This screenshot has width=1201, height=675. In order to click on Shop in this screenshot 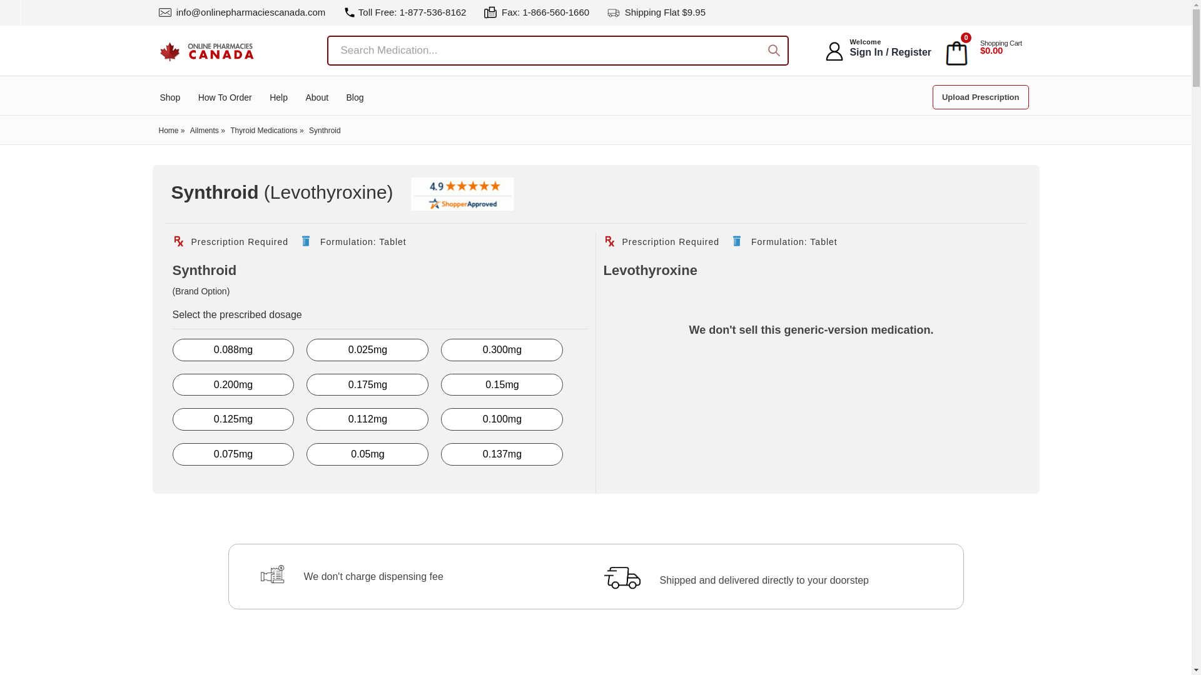, I will do `click(170, 97)`.